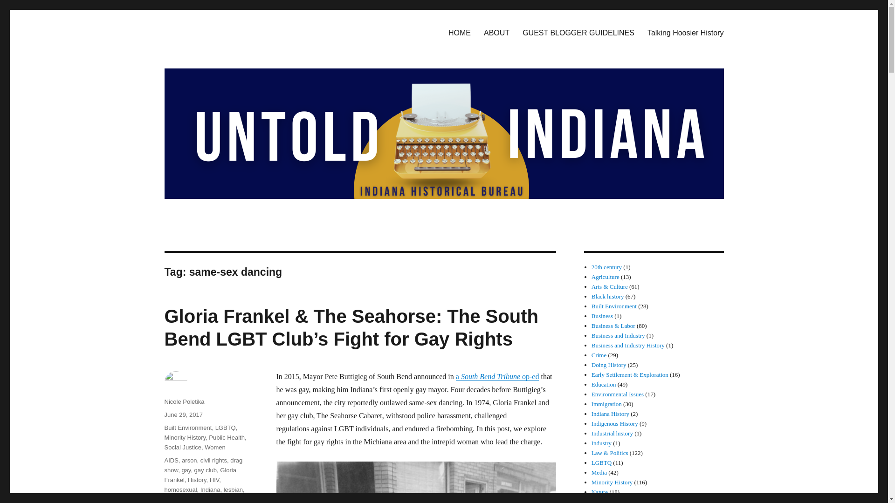 Image resolution: width=895 pixels, height=503 pixels. What do you see at coordinates (227, 438) in the screenshot?
I see `Public Health` at bounding box center [227, 438].